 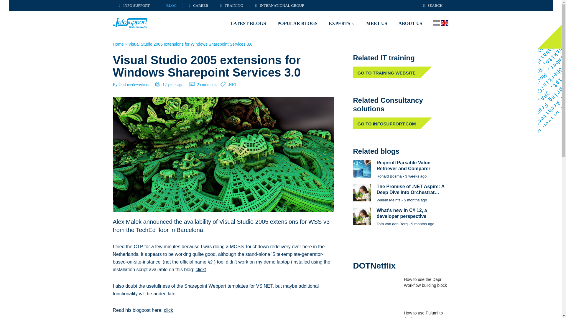 I want to click on POPULAR BLOGS, so click(x=297, y=23).